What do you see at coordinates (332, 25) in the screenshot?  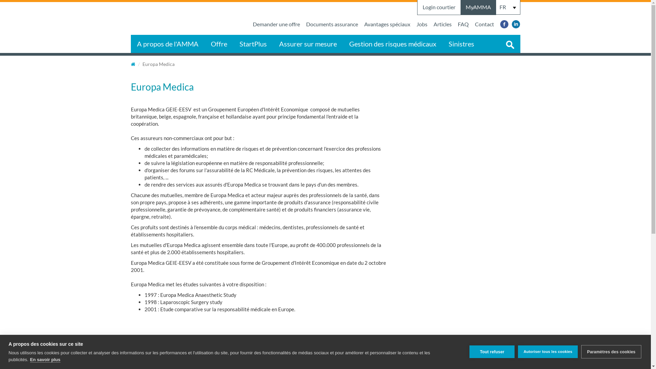 I see `Documents assurance` at bounding box center [332, 25].